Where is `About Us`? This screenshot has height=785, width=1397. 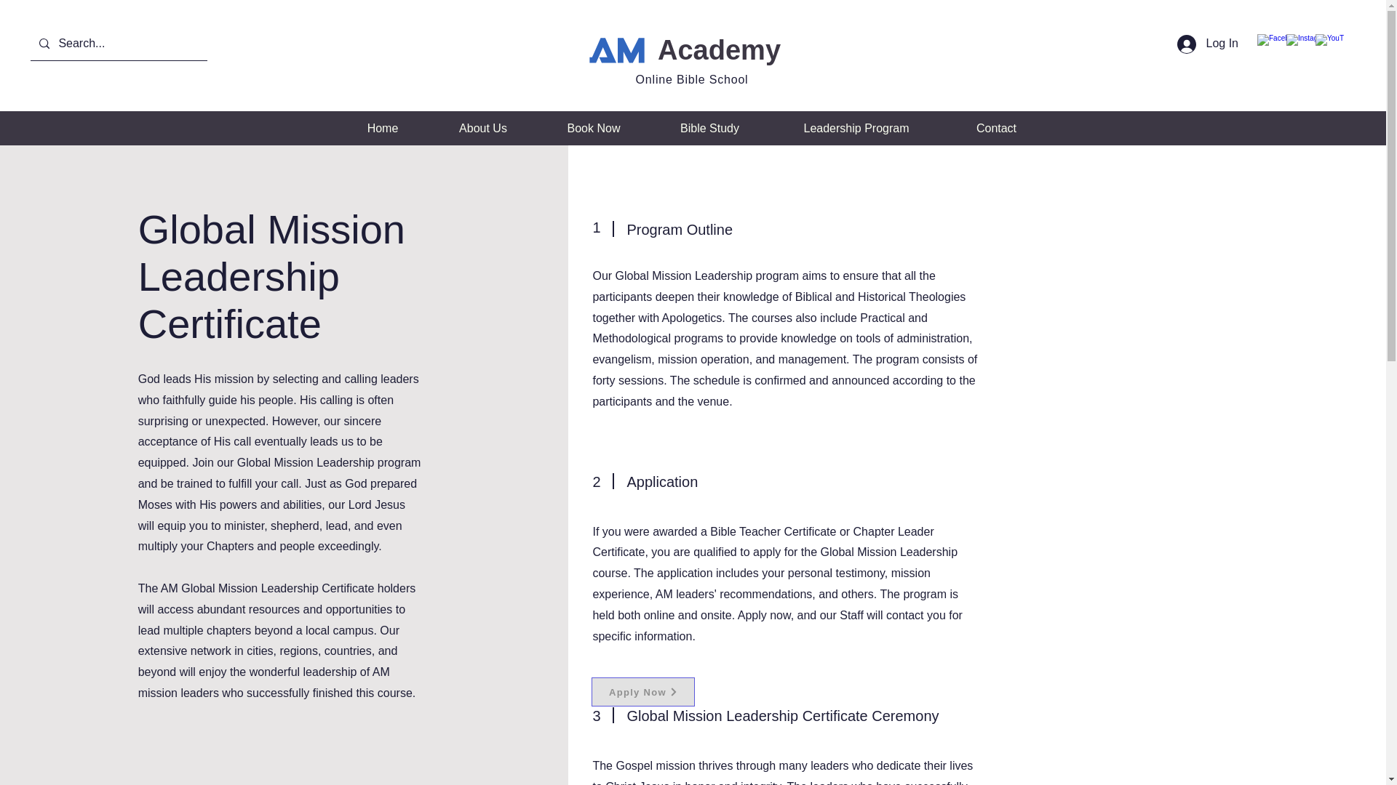
About Us is located at coordinates (483, 128).